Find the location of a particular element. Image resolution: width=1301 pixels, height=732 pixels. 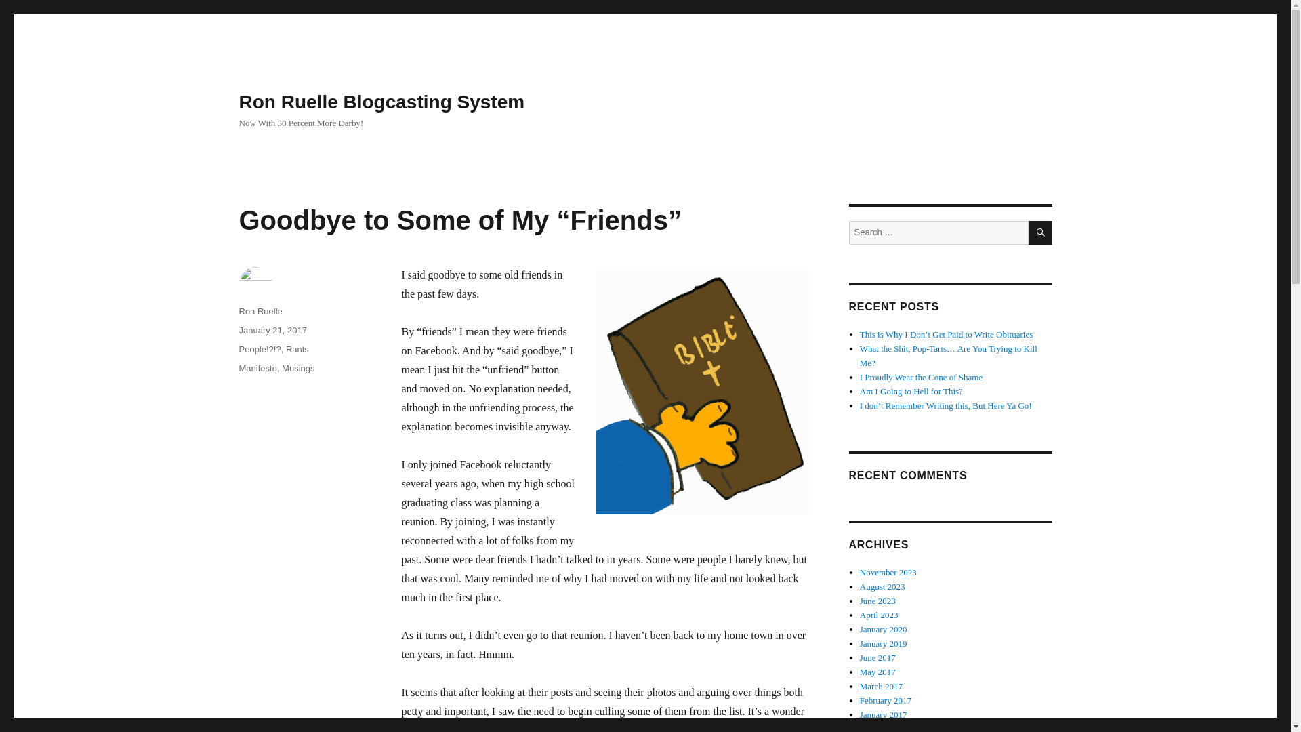

I Proudly Wear the Cone of Shame is located at coordinates (921, 377).